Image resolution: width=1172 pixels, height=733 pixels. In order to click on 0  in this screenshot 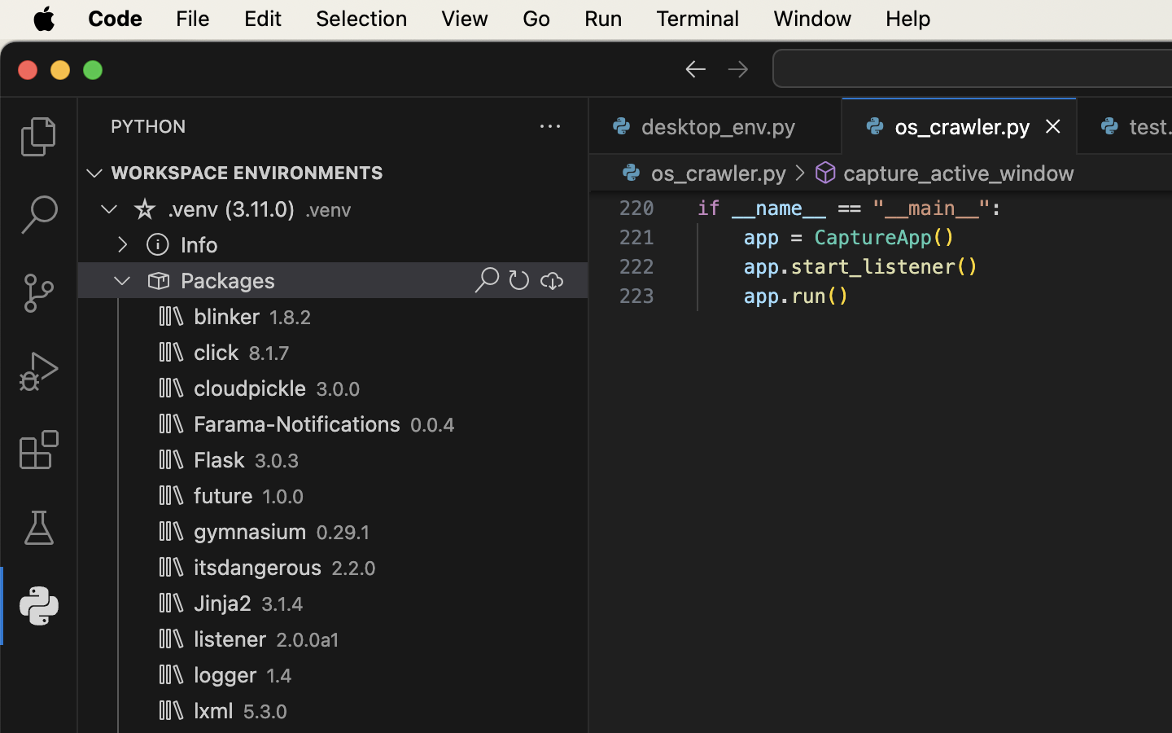, I will do `click(39, 450)`.